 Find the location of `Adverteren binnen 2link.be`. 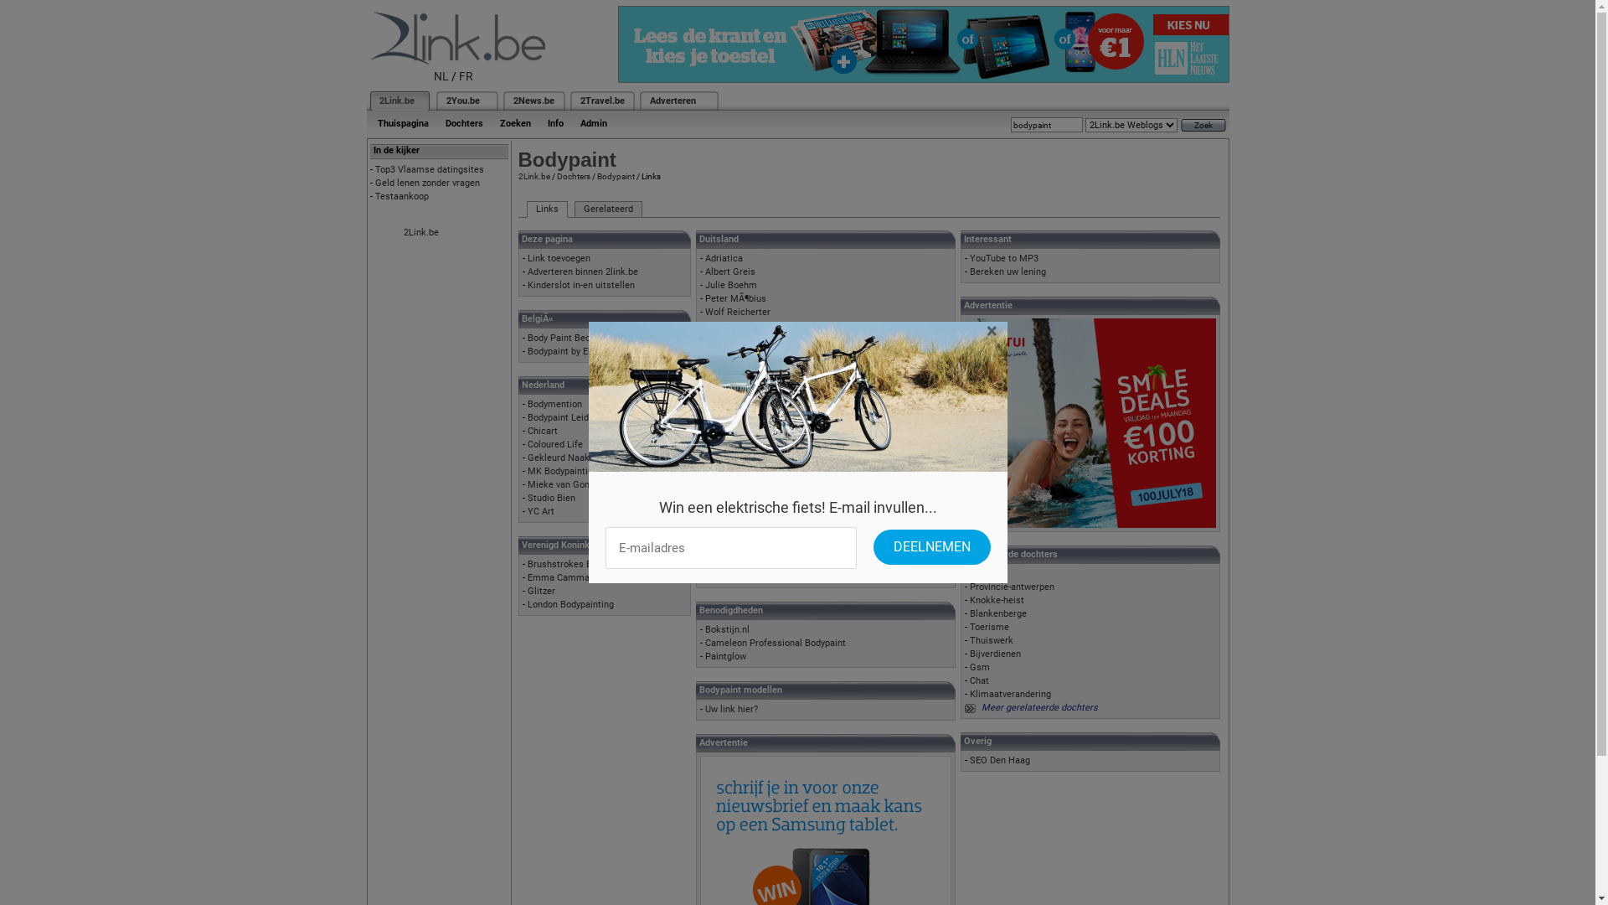

Adverteren binnen 2link.be is located at coordinates (583, 271).